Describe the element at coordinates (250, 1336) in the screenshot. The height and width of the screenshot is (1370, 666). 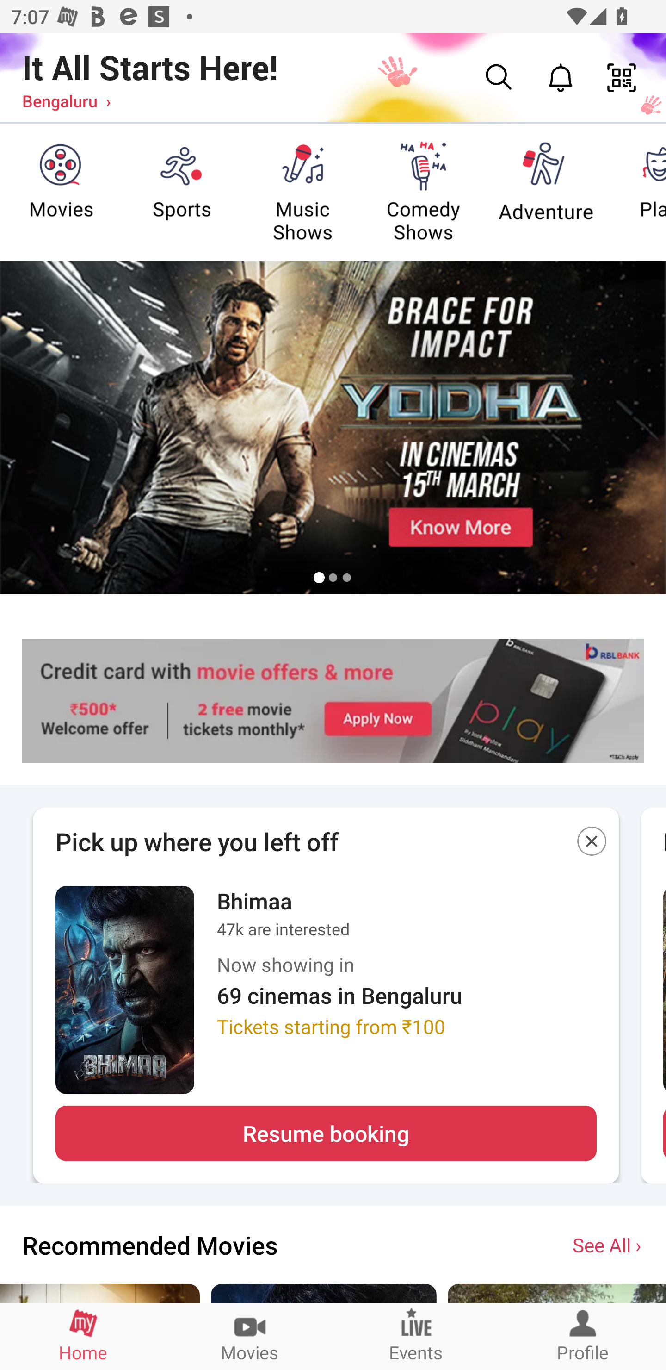
I see `Movies` at that location.